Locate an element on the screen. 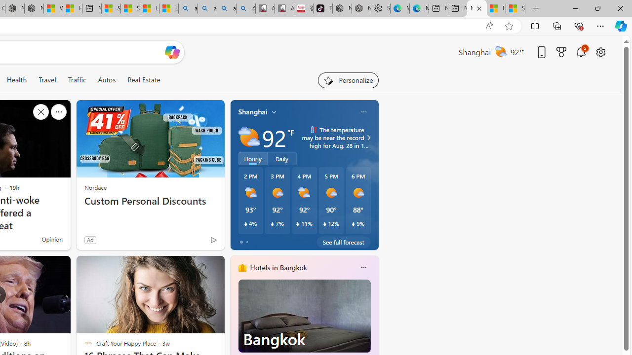 The width and height of the screenshot is (632, 355). Partly sunny is located at coordinates (249, 137).